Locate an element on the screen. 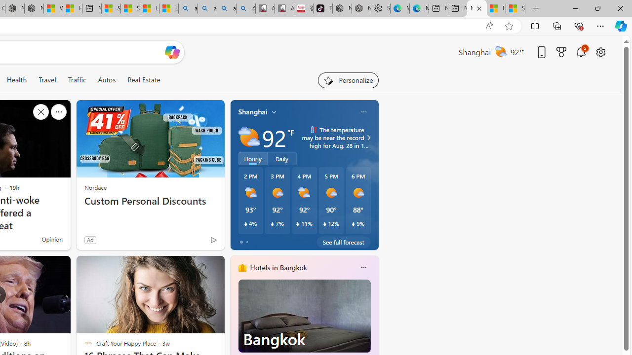 The width and height of the screenshot is (632, 355). Partly sunny is located at coordinates (249, 137).